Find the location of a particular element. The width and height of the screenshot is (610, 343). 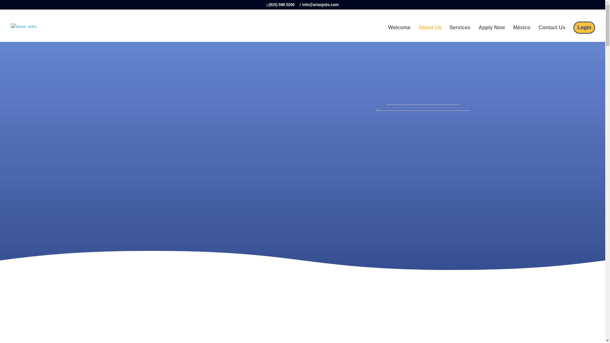

Apply Now is located at coordinates (491, 33).